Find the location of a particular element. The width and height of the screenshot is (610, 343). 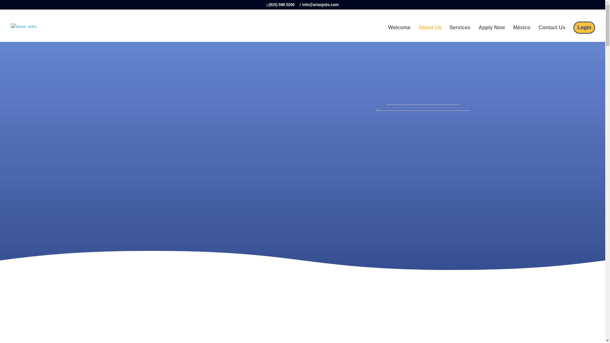

Apply Now is located at coordinates (491, 33).